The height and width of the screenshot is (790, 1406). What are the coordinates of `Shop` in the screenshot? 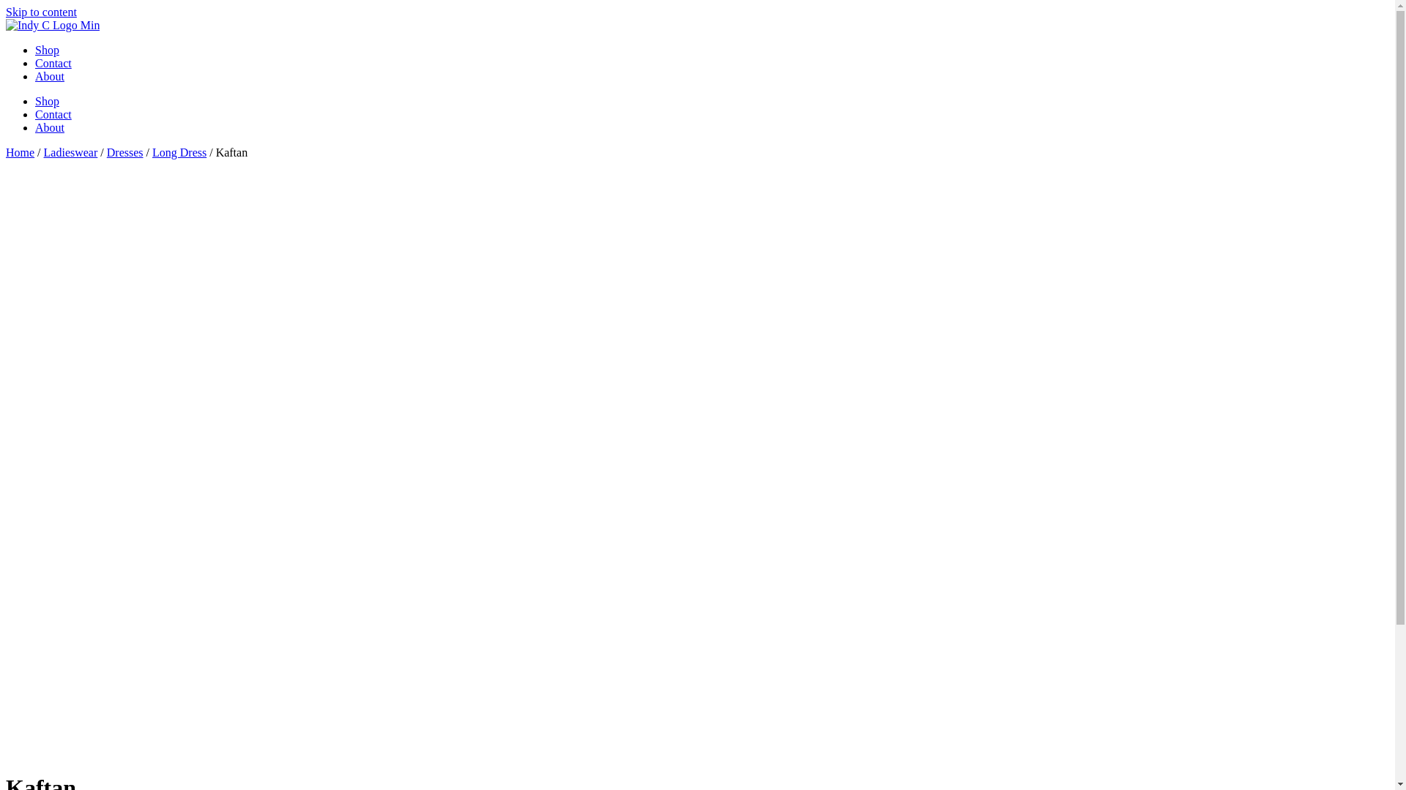 It's located at (47, 50).